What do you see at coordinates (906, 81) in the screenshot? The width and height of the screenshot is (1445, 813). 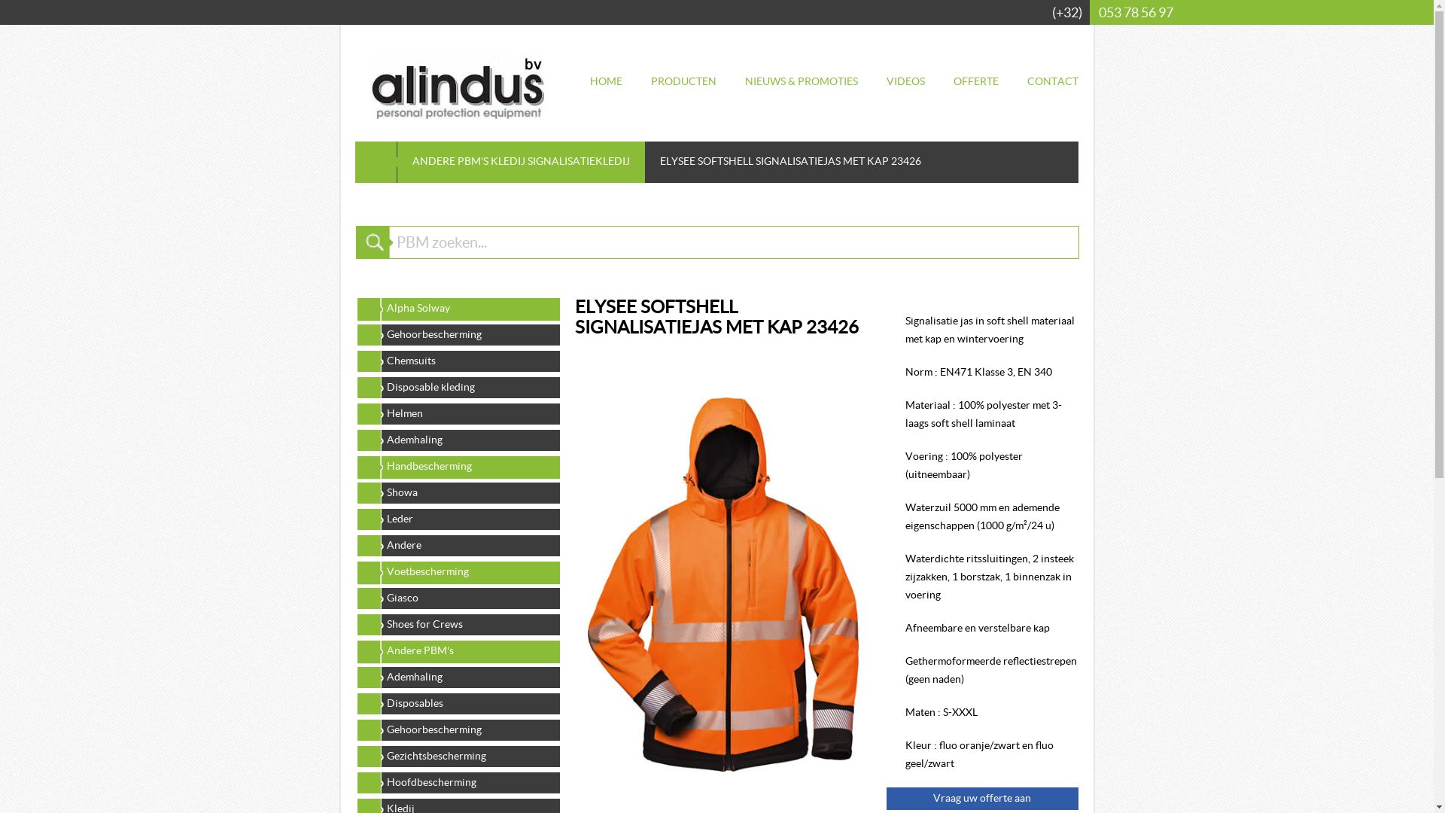 I see `VIDEOS` at bounding box center [906, 81].